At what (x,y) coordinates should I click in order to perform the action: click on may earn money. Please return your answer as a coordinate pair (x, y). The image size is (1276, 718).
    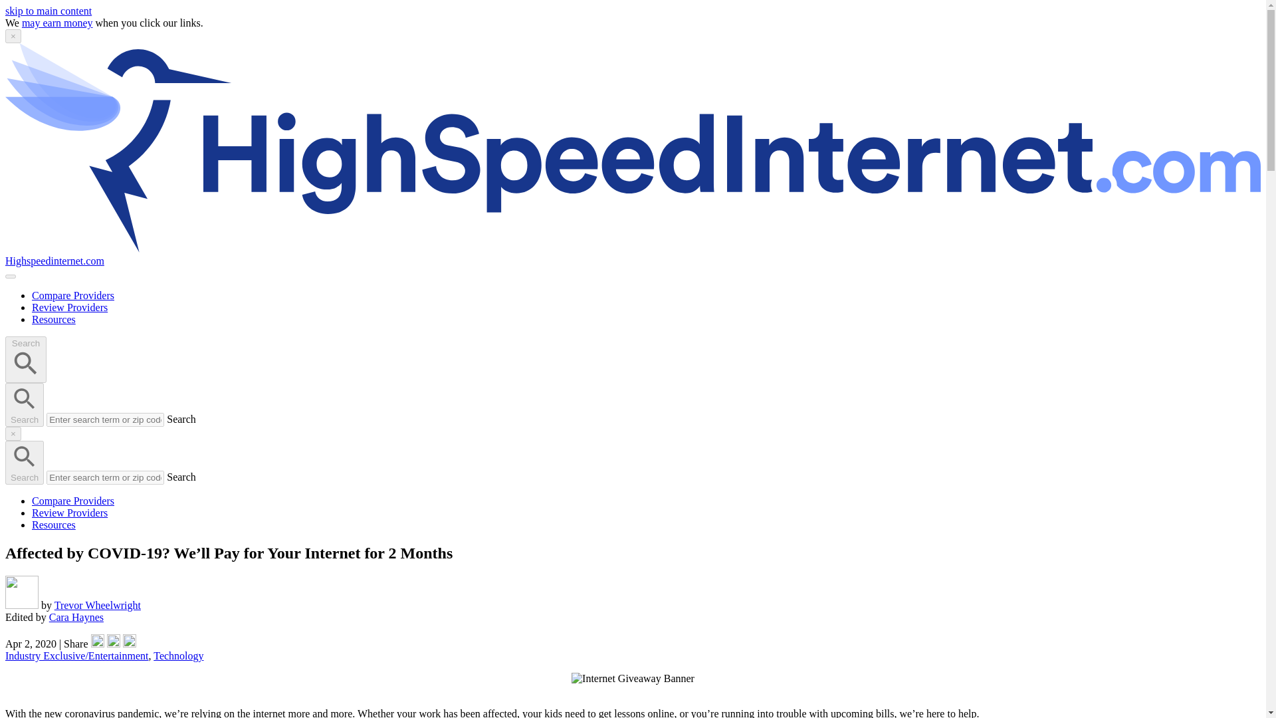
    Looking at the image, I should click on (57, 23).